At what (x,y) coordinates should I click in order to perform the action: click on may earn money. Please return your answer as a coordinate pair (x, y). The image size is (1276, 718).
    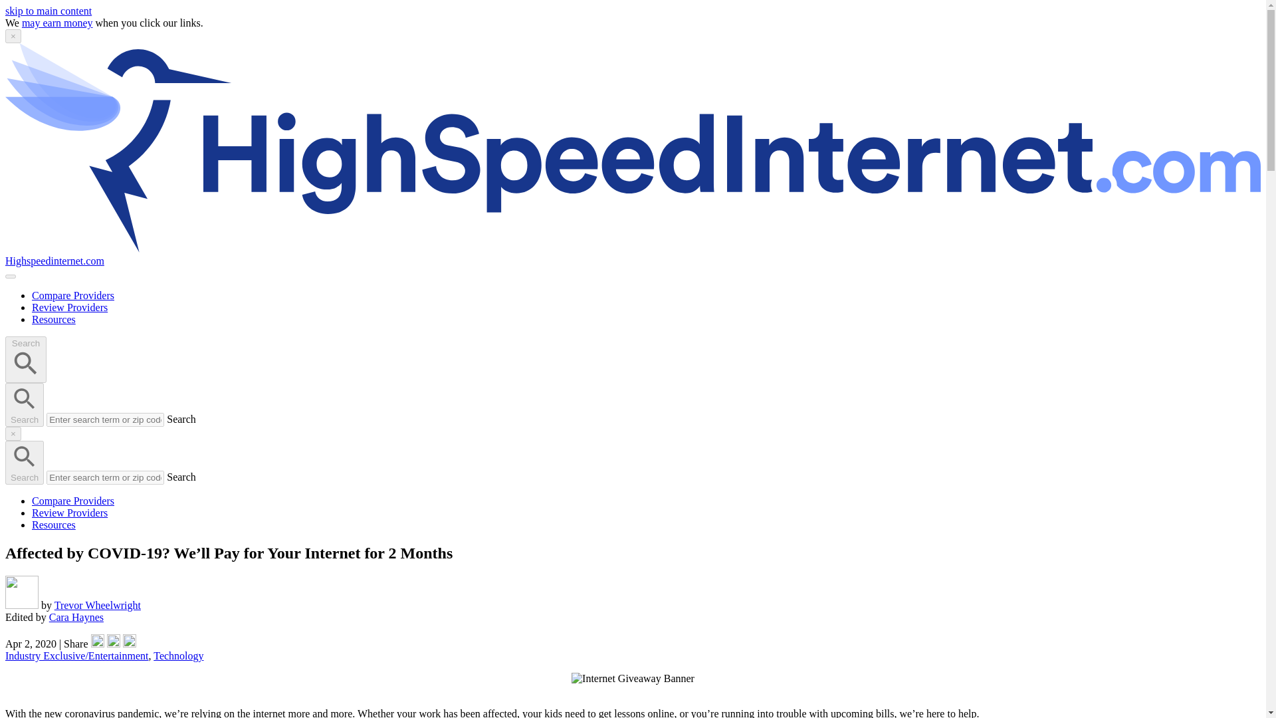
    Looking at the image, I should click on (57, 23).